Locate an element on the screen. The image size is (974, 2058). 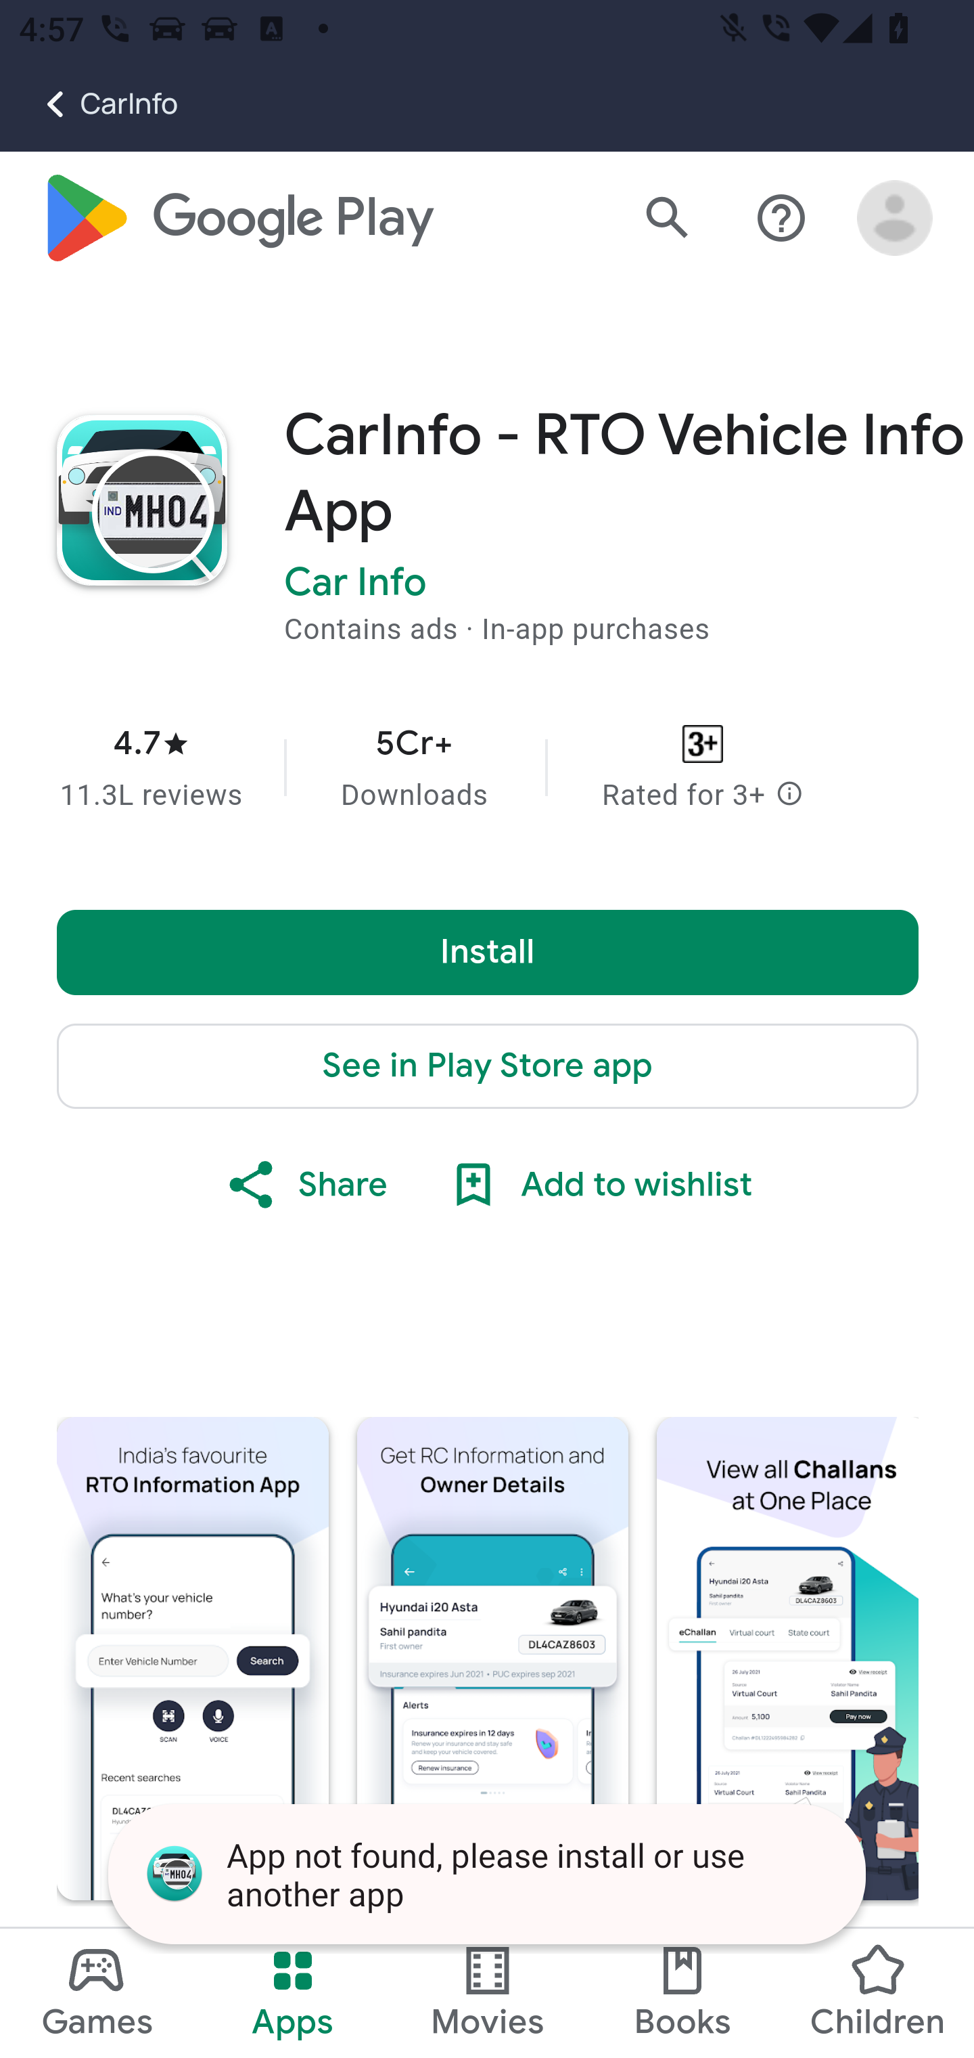
More info about this content rating is located at coordinates (789, 796).